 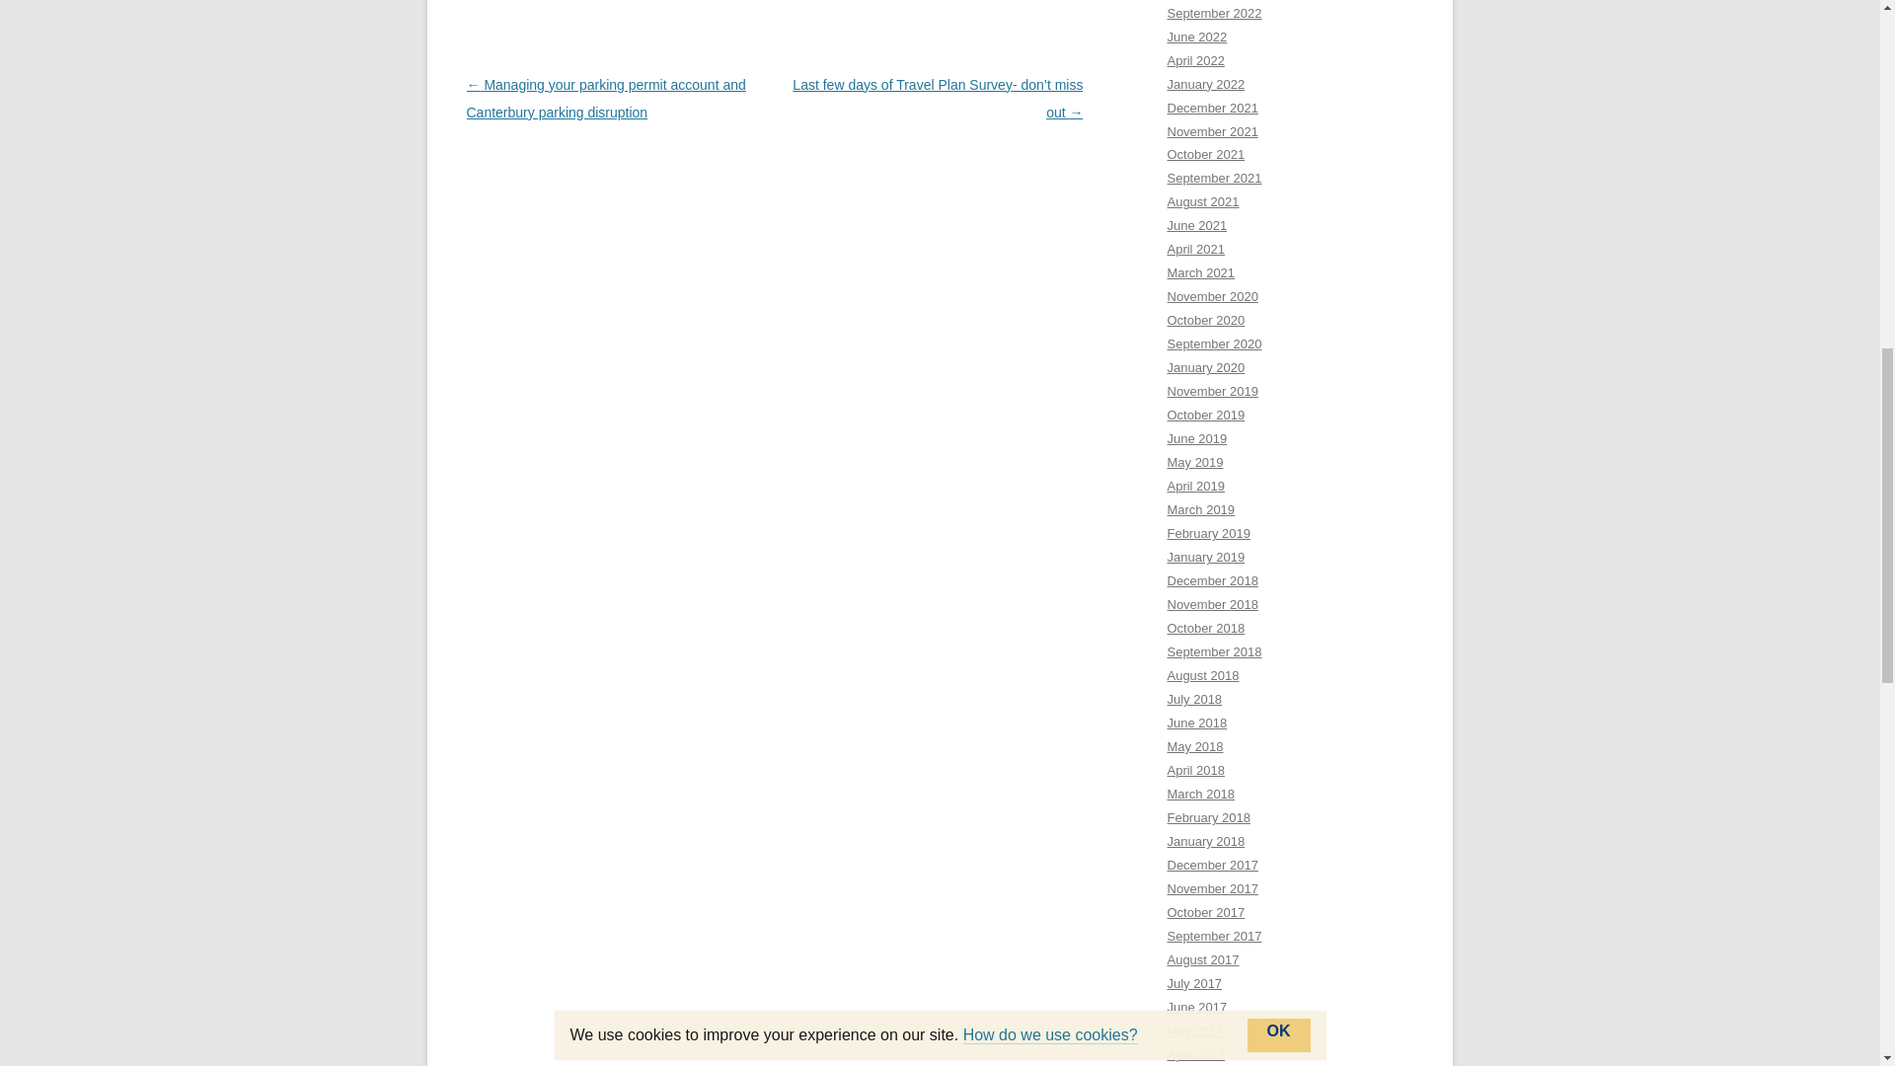 I want to click on October 2021, so click(x=1206, y=154).